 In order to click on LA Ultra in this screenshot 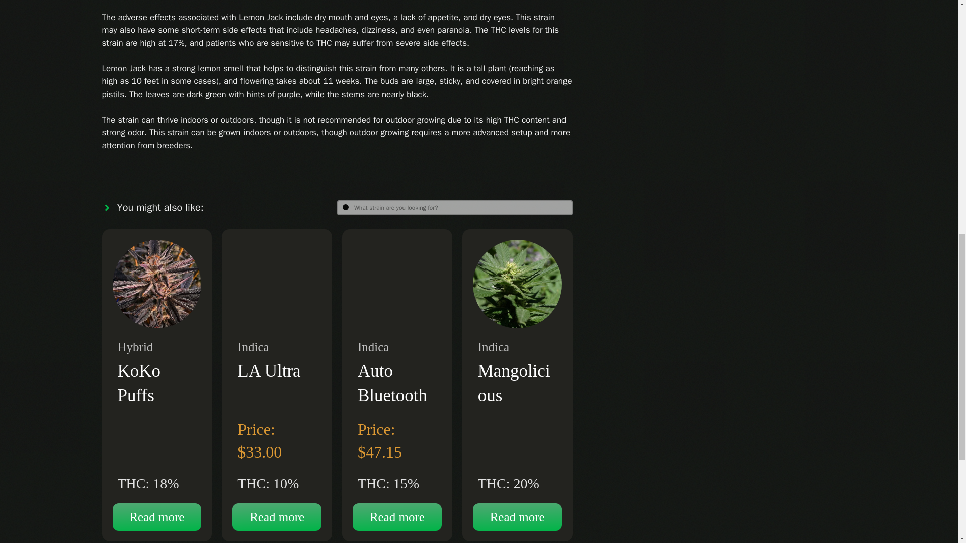, I will do `click(269, 371)`.